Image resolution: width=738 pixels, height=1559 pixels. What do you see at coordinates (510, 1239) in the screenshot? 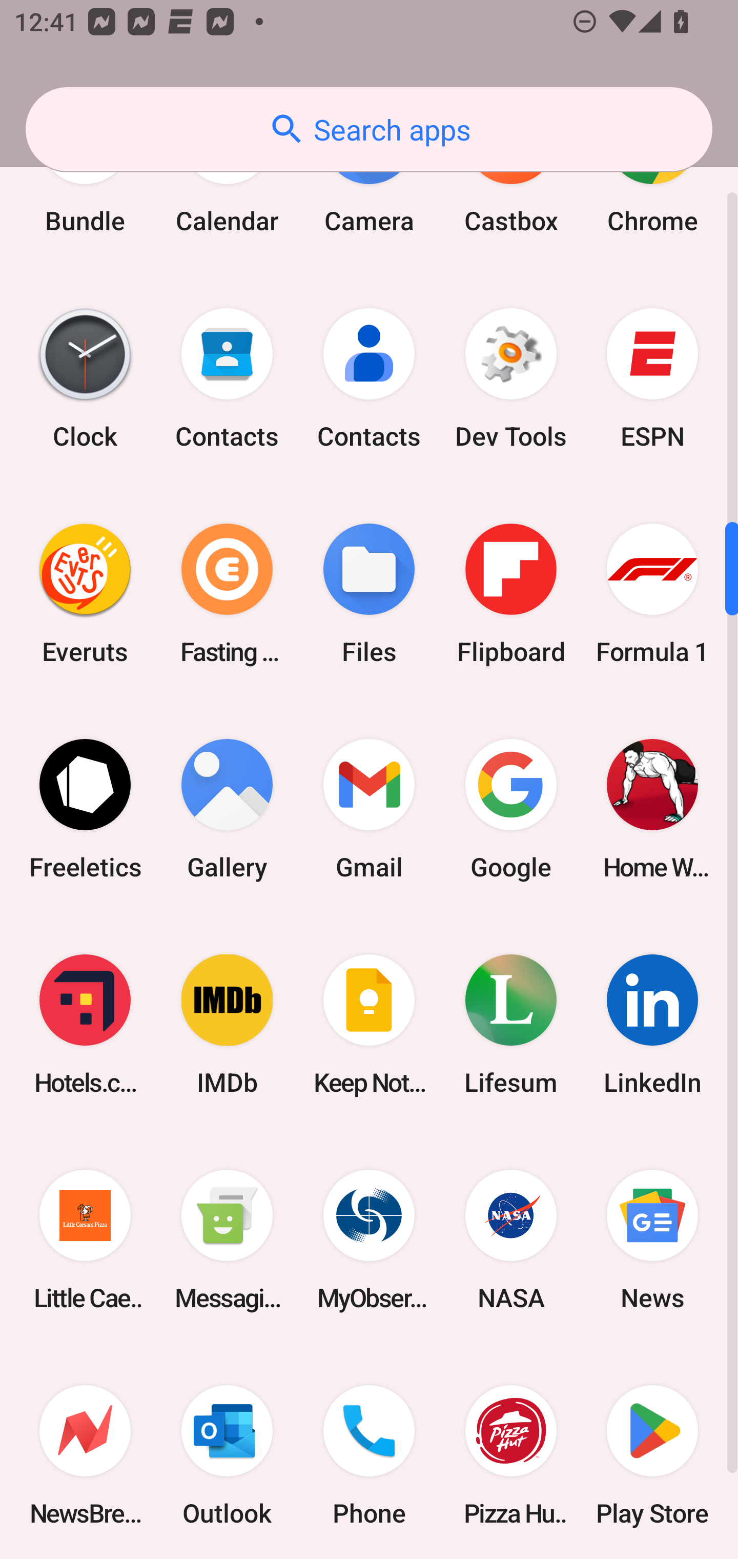
I see `NASA` at bounding box center [510, 1239].